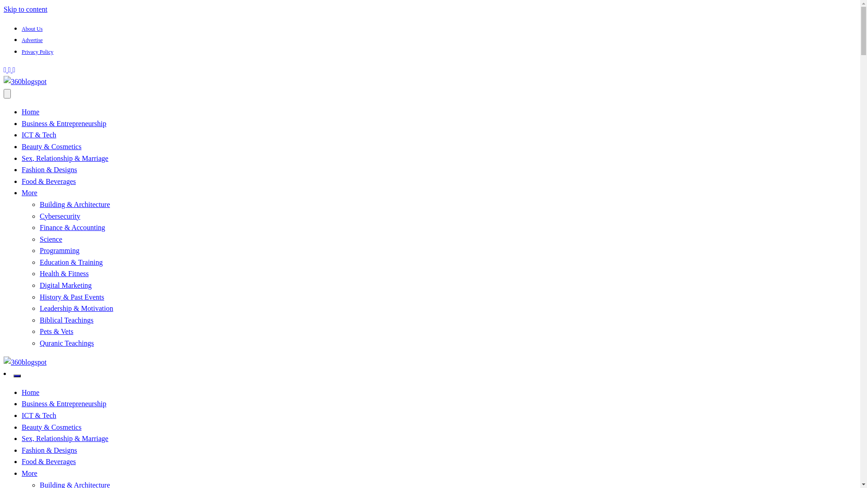 The width and height of the screenshot is (867, 488). Describe the element at coordinates (75, 204) in the screenshot. I see `Building & Architecture` at that location.